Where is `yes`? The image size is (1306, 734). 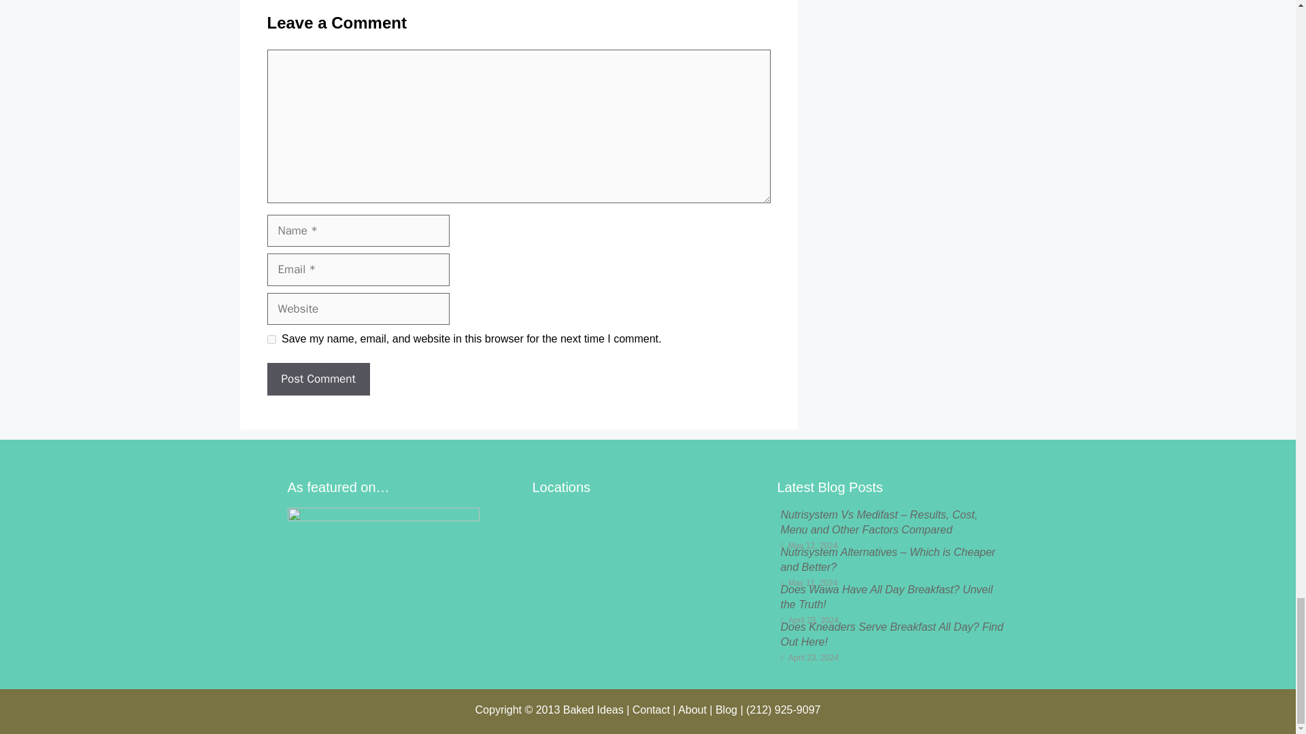
yes is located at coordinates (271, 339).